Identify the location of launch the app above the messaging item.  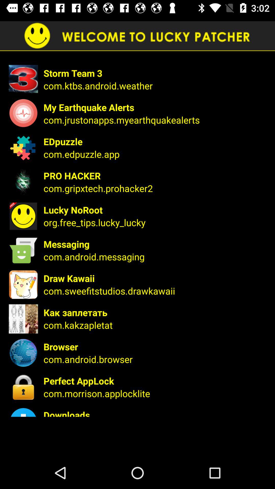
(156, 222).